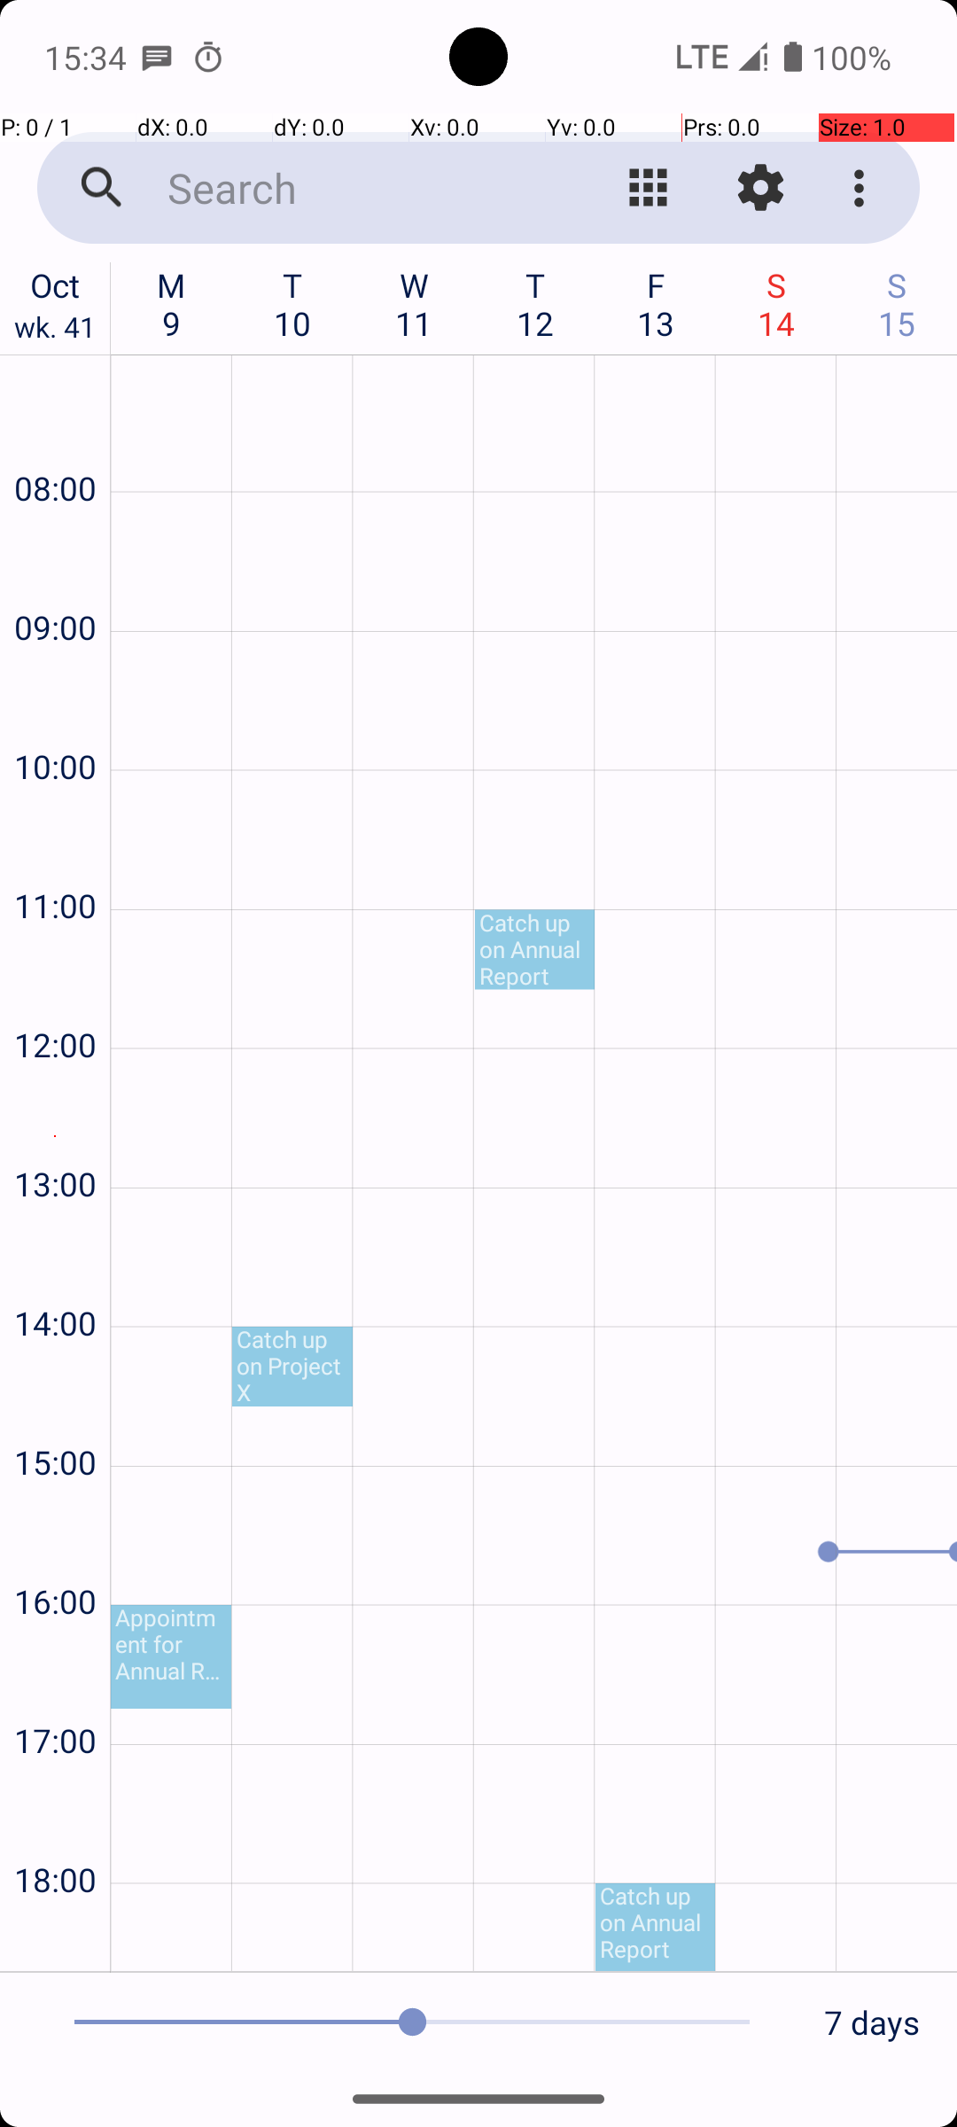 Image resolution: width=957 pixels, height=2127 pixels. What do you see at coordinates (656, 304) in the screenshot?
I see `F
13` at bounding box center [656, 304].